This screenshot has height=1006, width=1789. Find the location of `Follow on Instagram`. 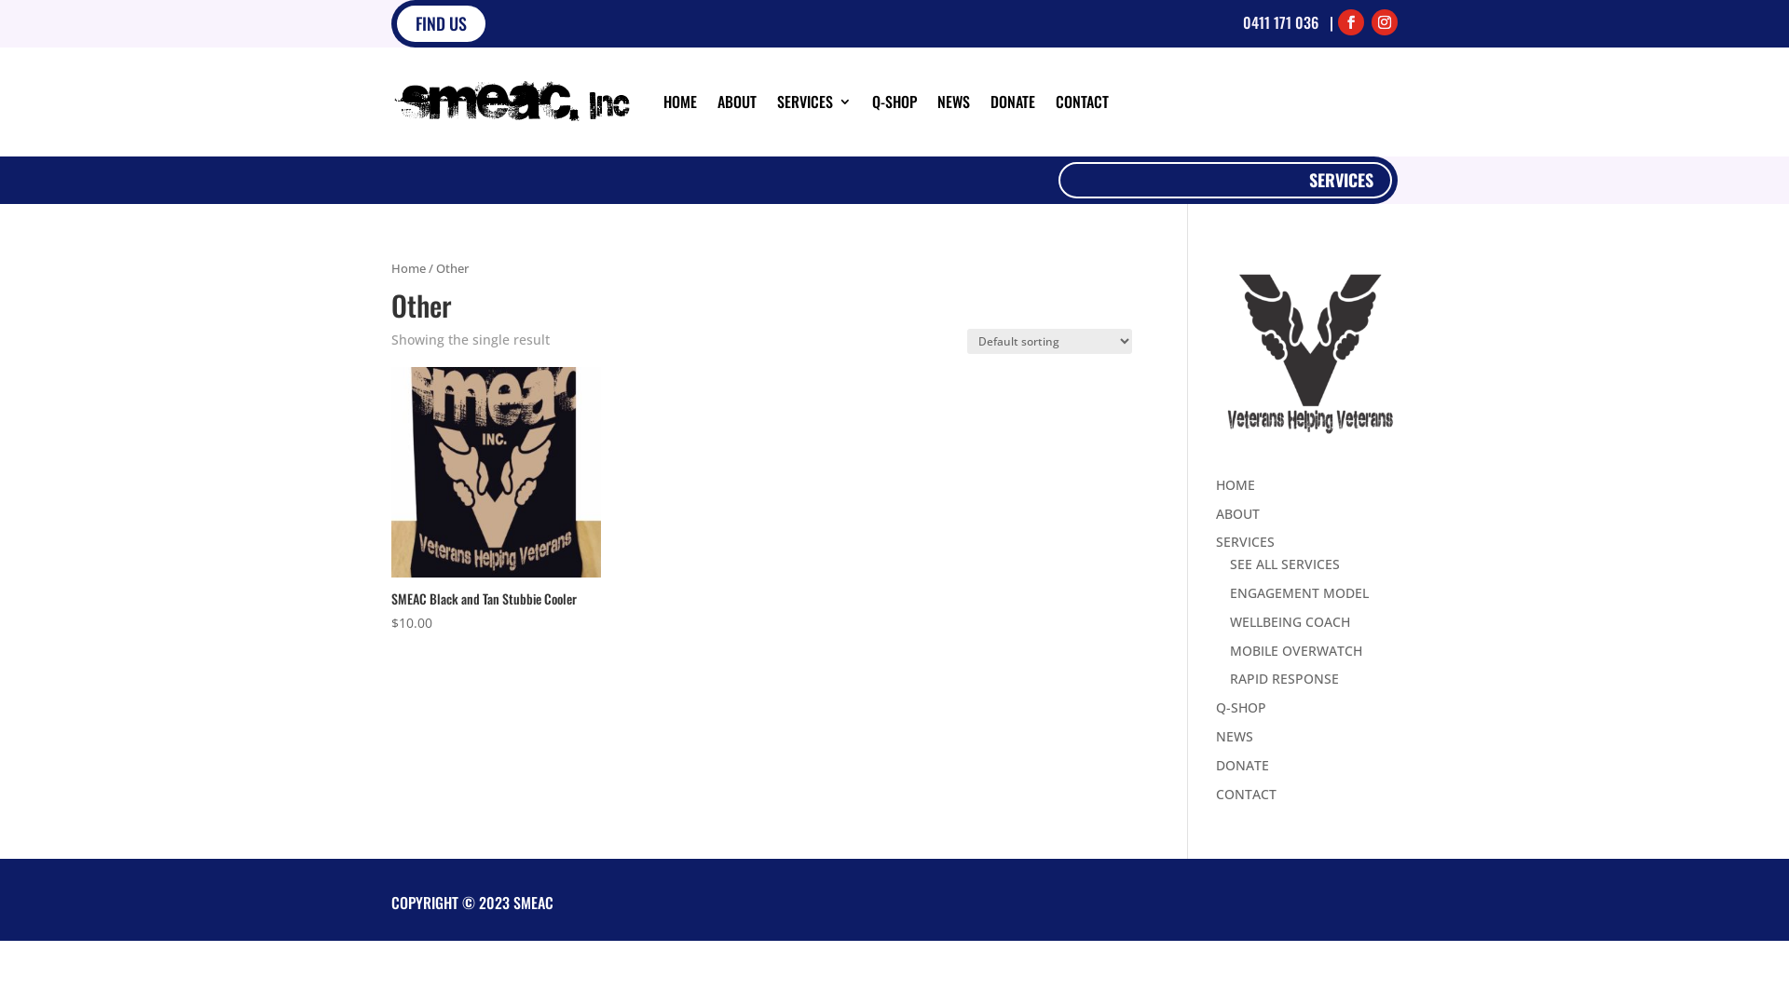

Follow on Instagram is located at coordinates (1385, 22).